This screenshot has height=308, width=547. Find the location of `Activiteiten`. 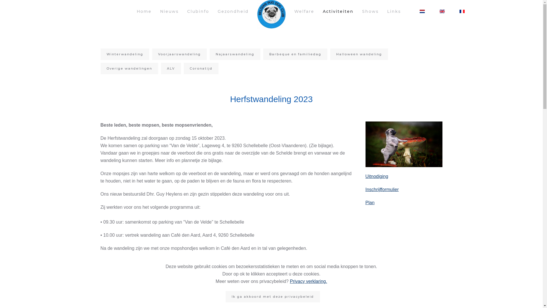

Activiteiten is located at coordinates (338, 11).